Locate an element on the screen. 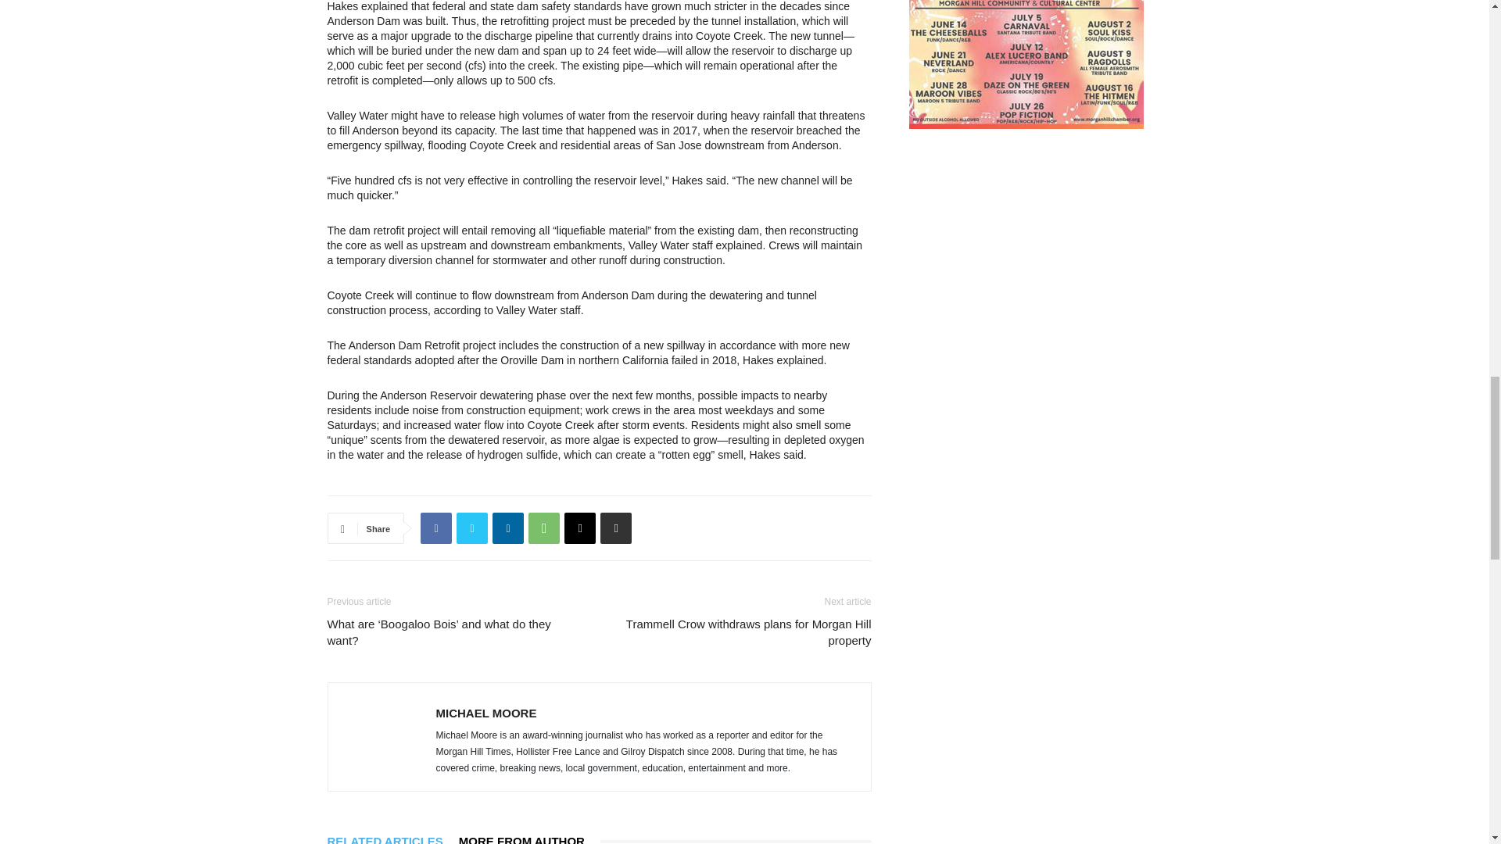 The image size is (1501, 844). Linkedin is located at coordinates (508, 527).